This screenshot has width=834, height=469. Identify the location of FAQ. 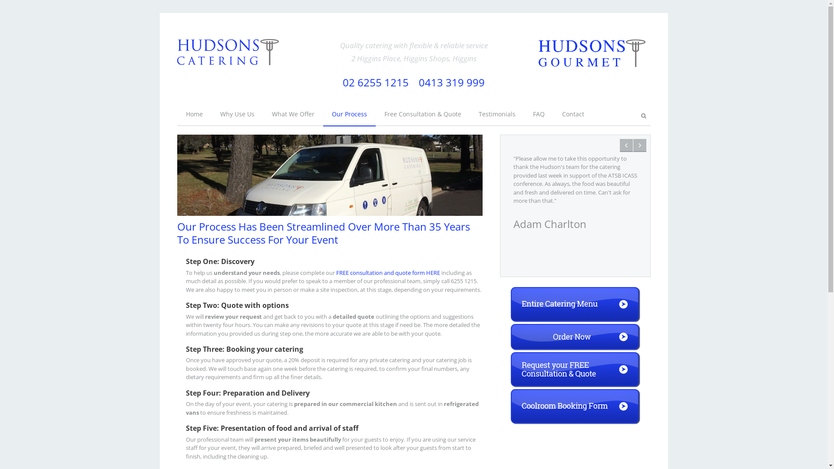
(539, 114).